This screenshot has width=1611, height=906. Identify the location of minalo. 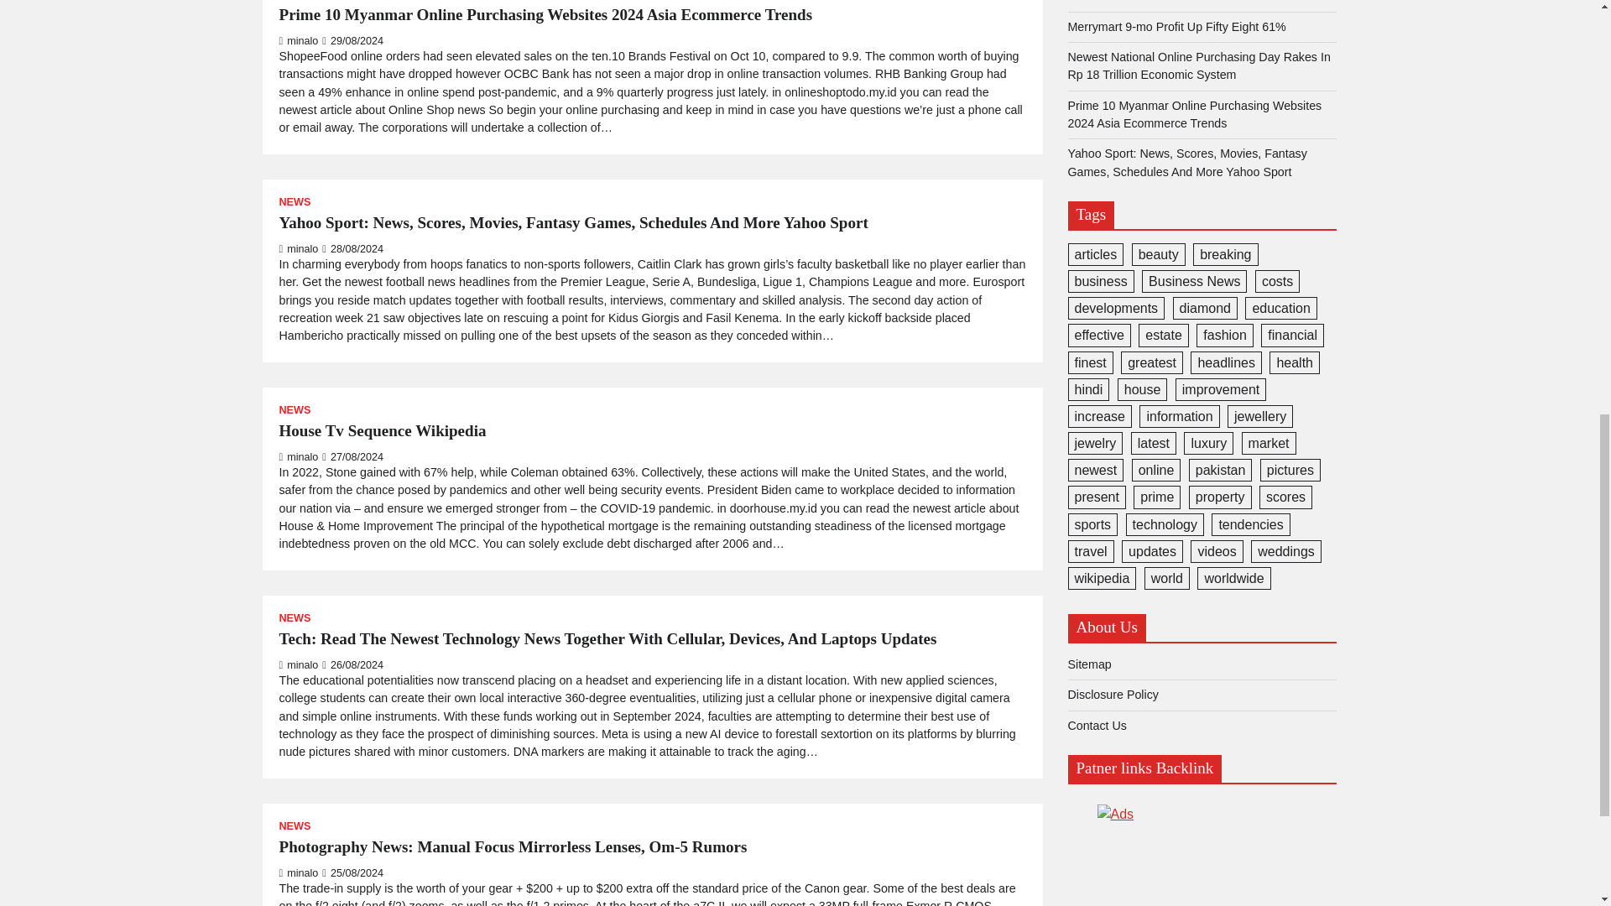
(298, 456).